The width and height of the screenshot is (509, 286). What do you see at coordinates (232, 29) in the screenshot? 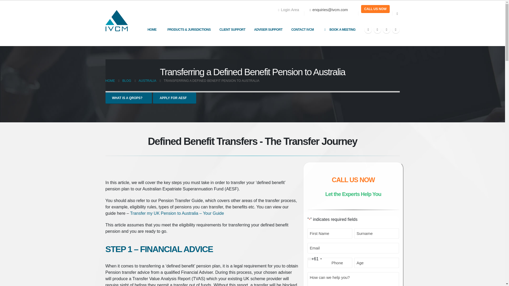
I see `CLIENT SUPPORT` at bounding box center [232, 29].